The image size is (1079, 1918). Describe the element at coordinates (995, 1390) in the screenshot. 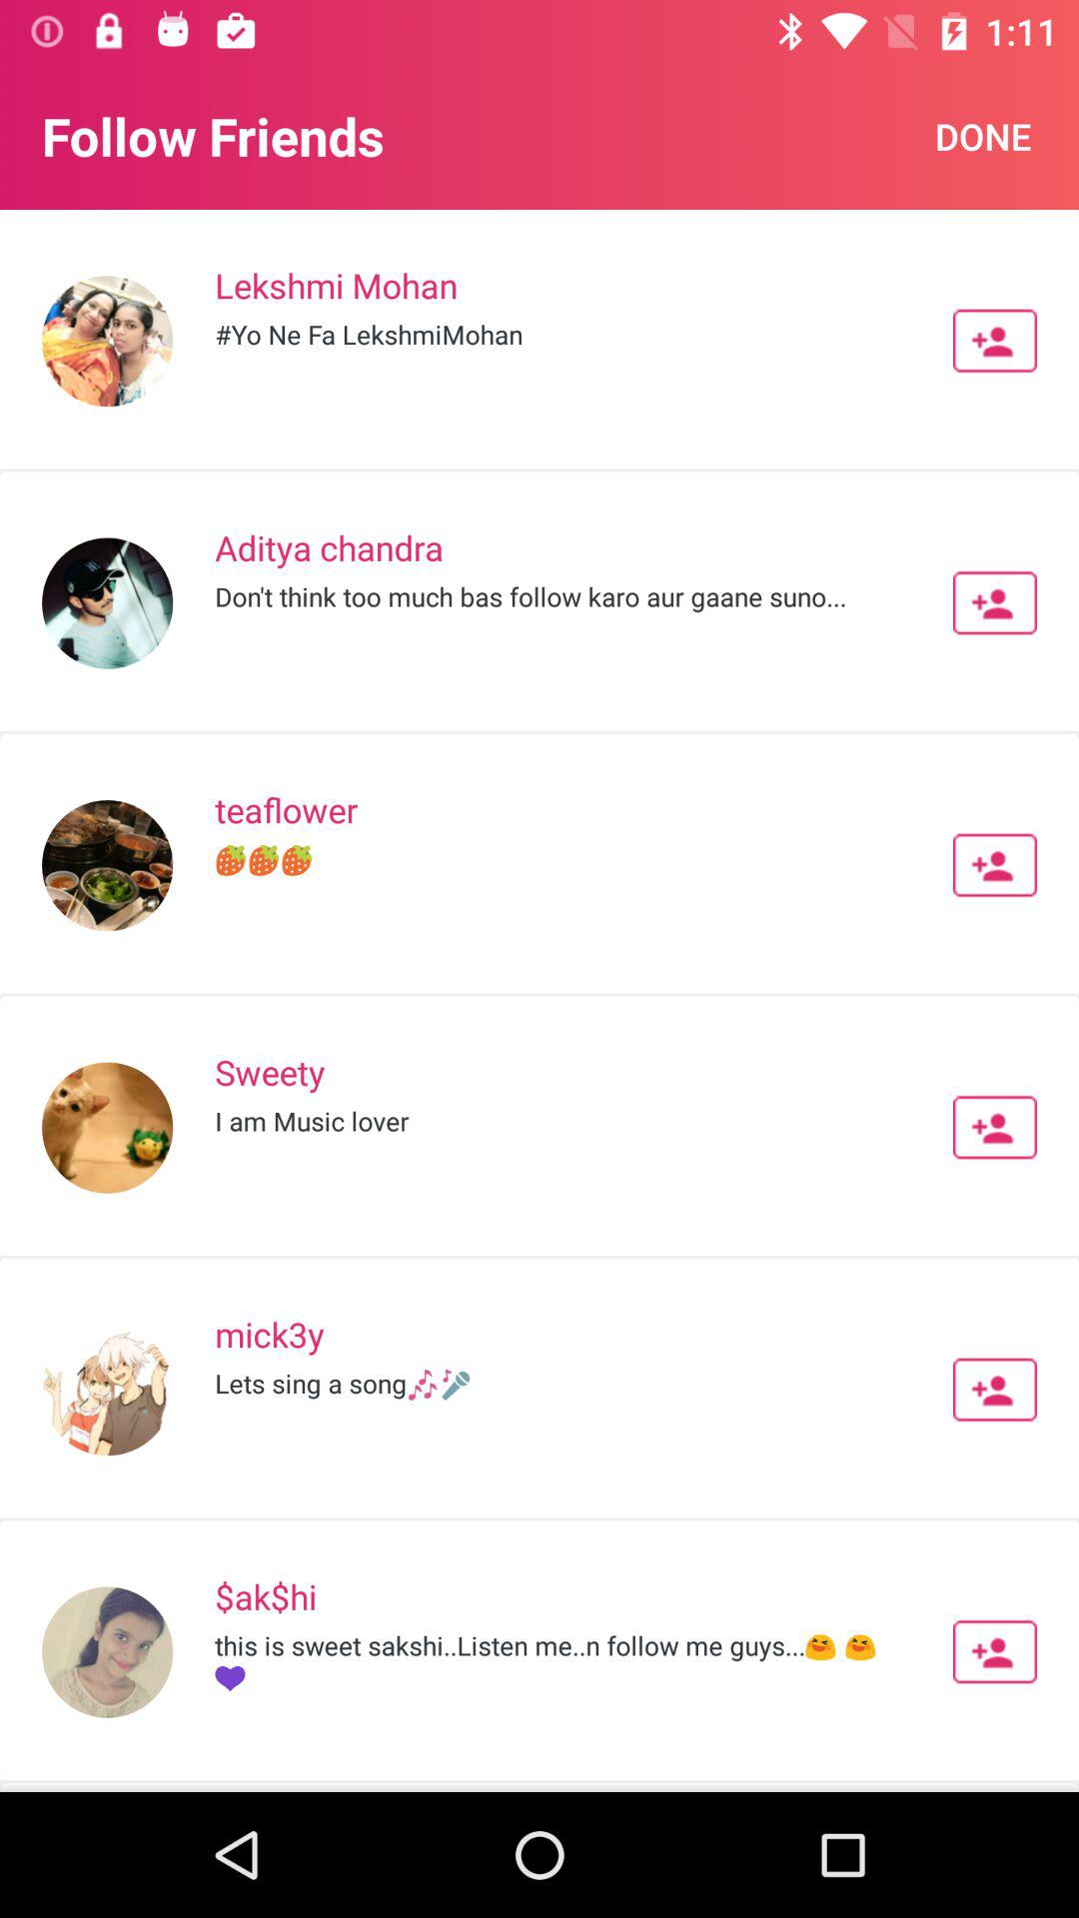

I see `add person button` at that location.